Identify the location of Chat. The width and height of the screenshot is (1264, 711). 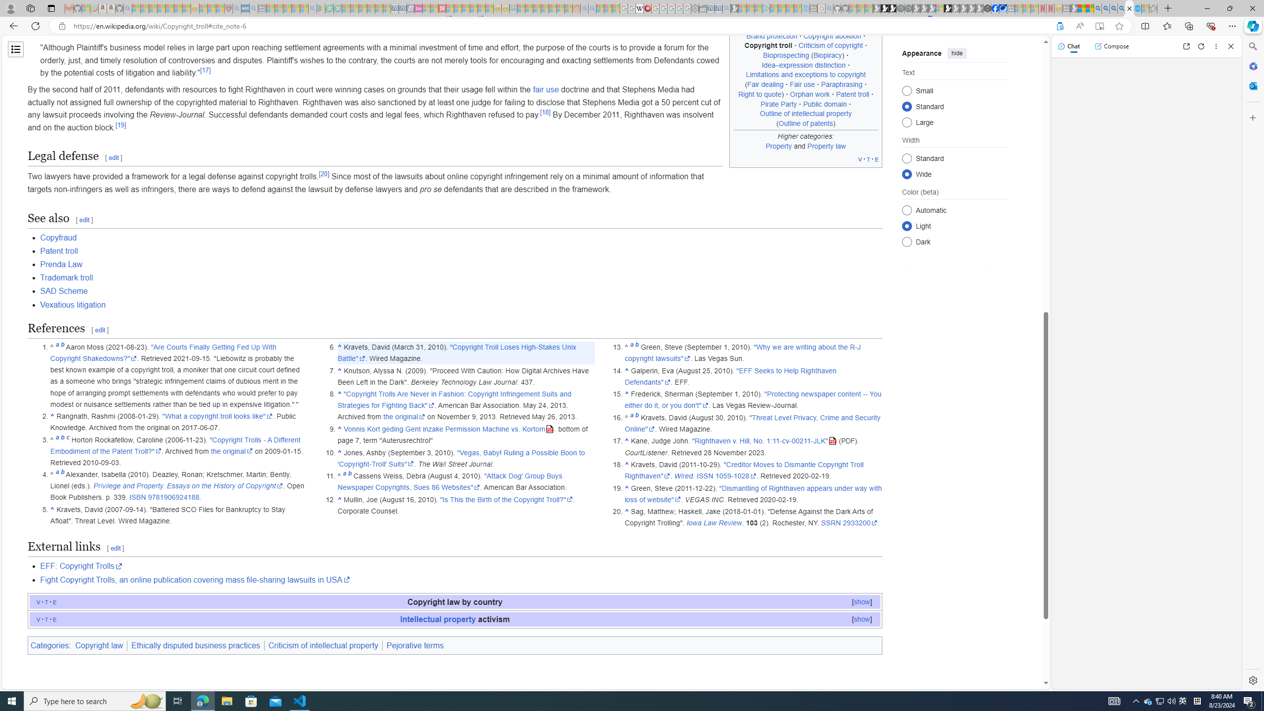
(1069, 46).